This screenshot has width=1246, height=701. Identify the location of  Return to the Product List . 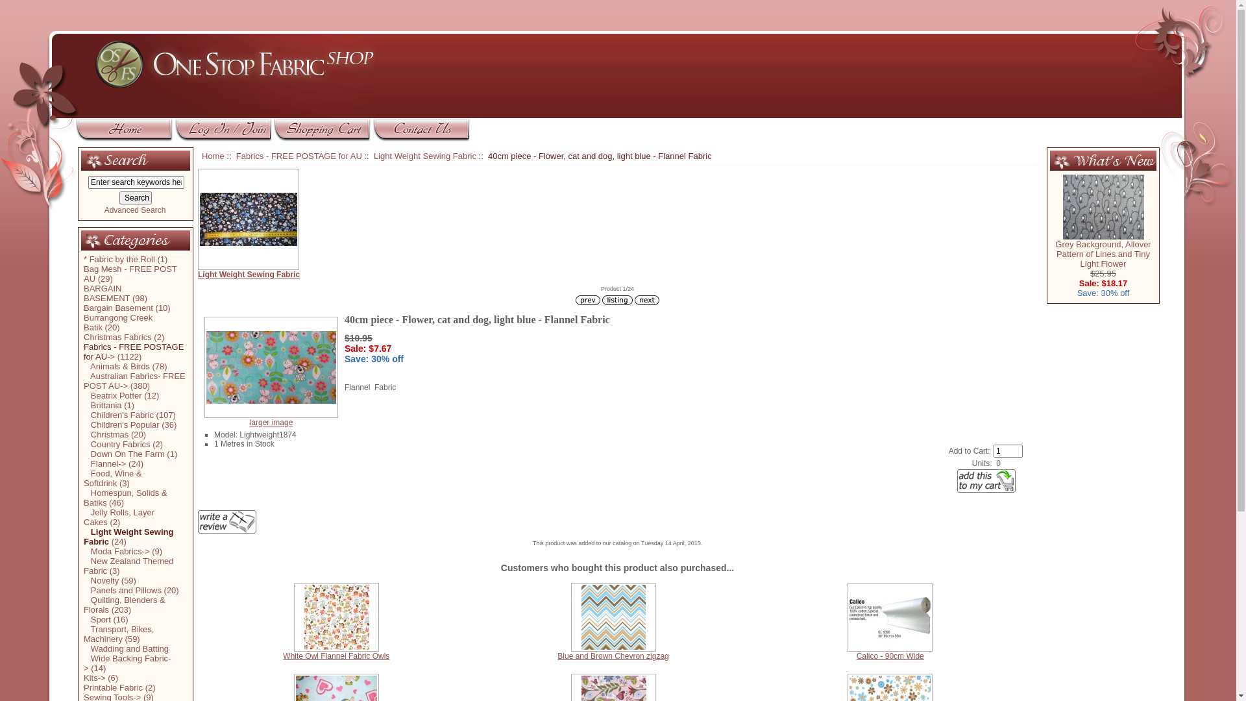
(618, 300).